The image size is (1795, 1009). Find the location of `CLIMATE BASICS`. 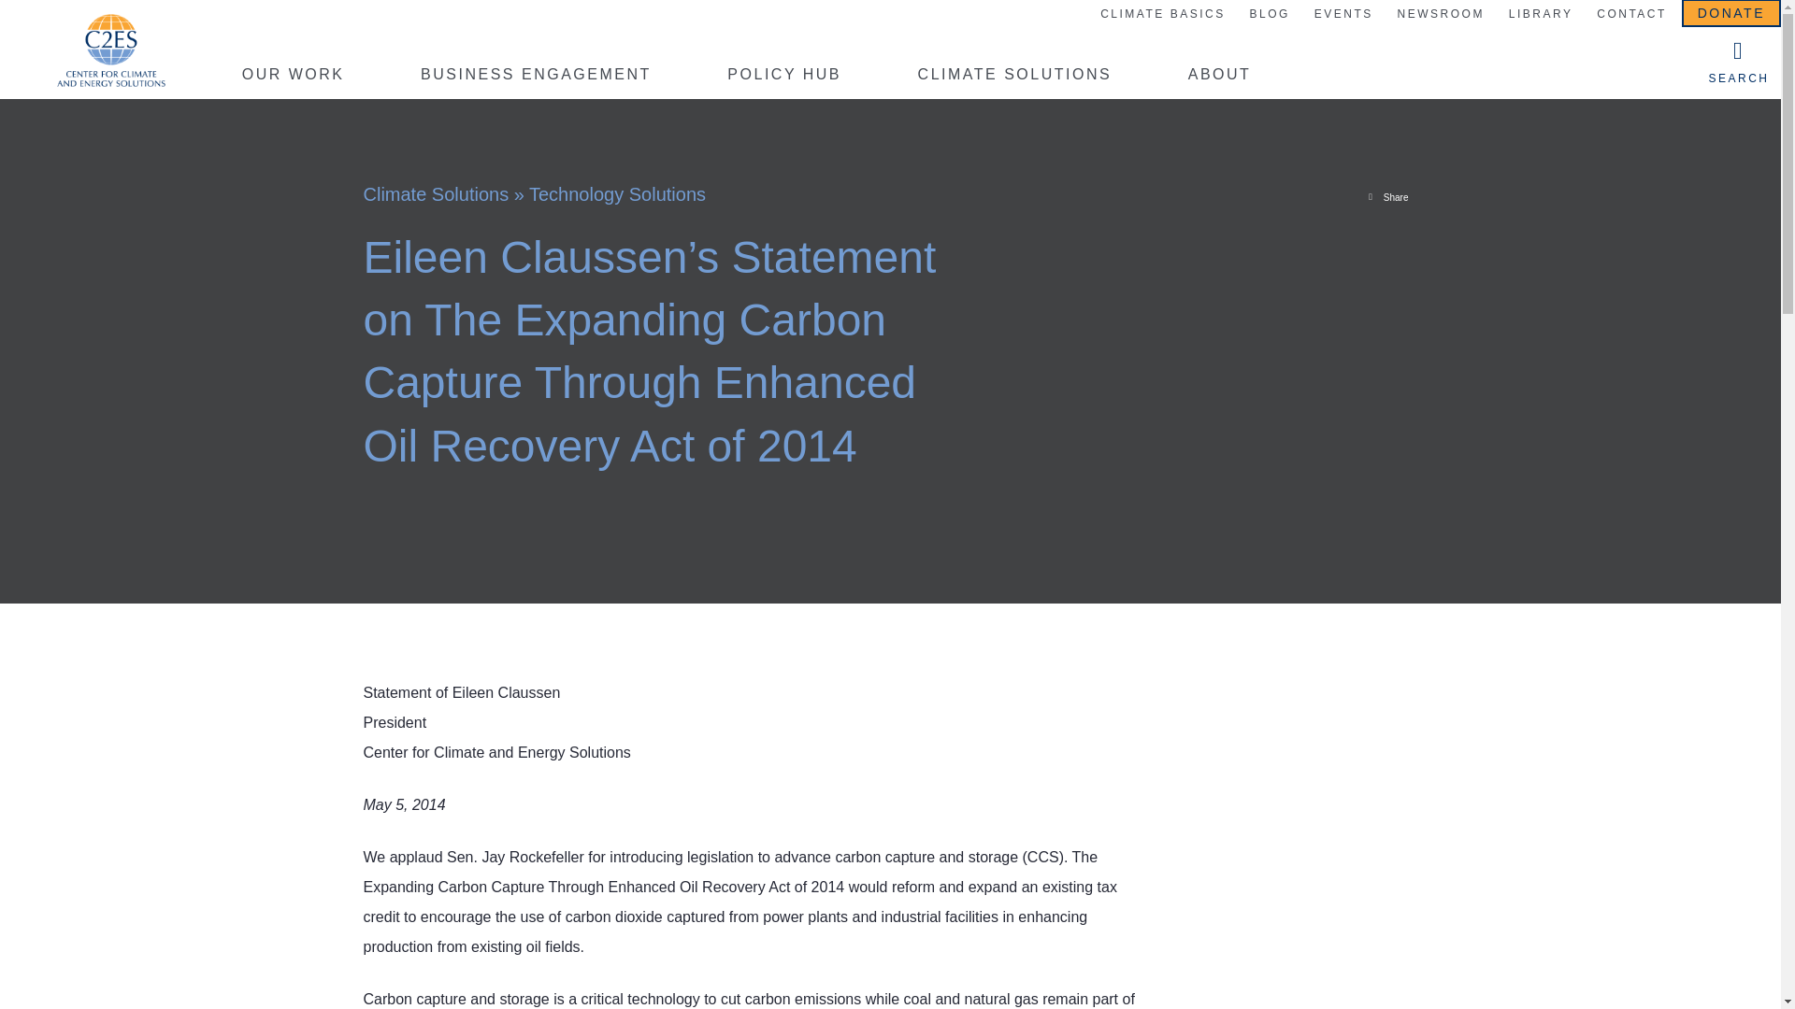

CLIMATE BASICS is located at coordinates (1163, 15).